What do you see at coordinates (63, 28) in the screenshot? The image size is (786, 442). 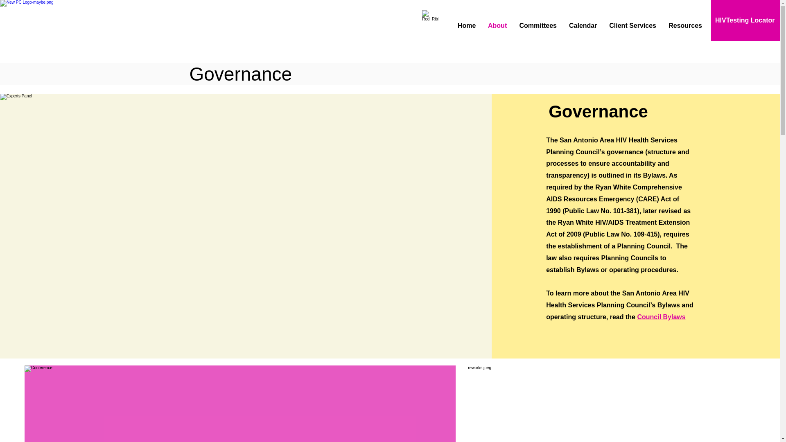 I see `New PC Logo-maybe.png` at bounding box center [63, 28].